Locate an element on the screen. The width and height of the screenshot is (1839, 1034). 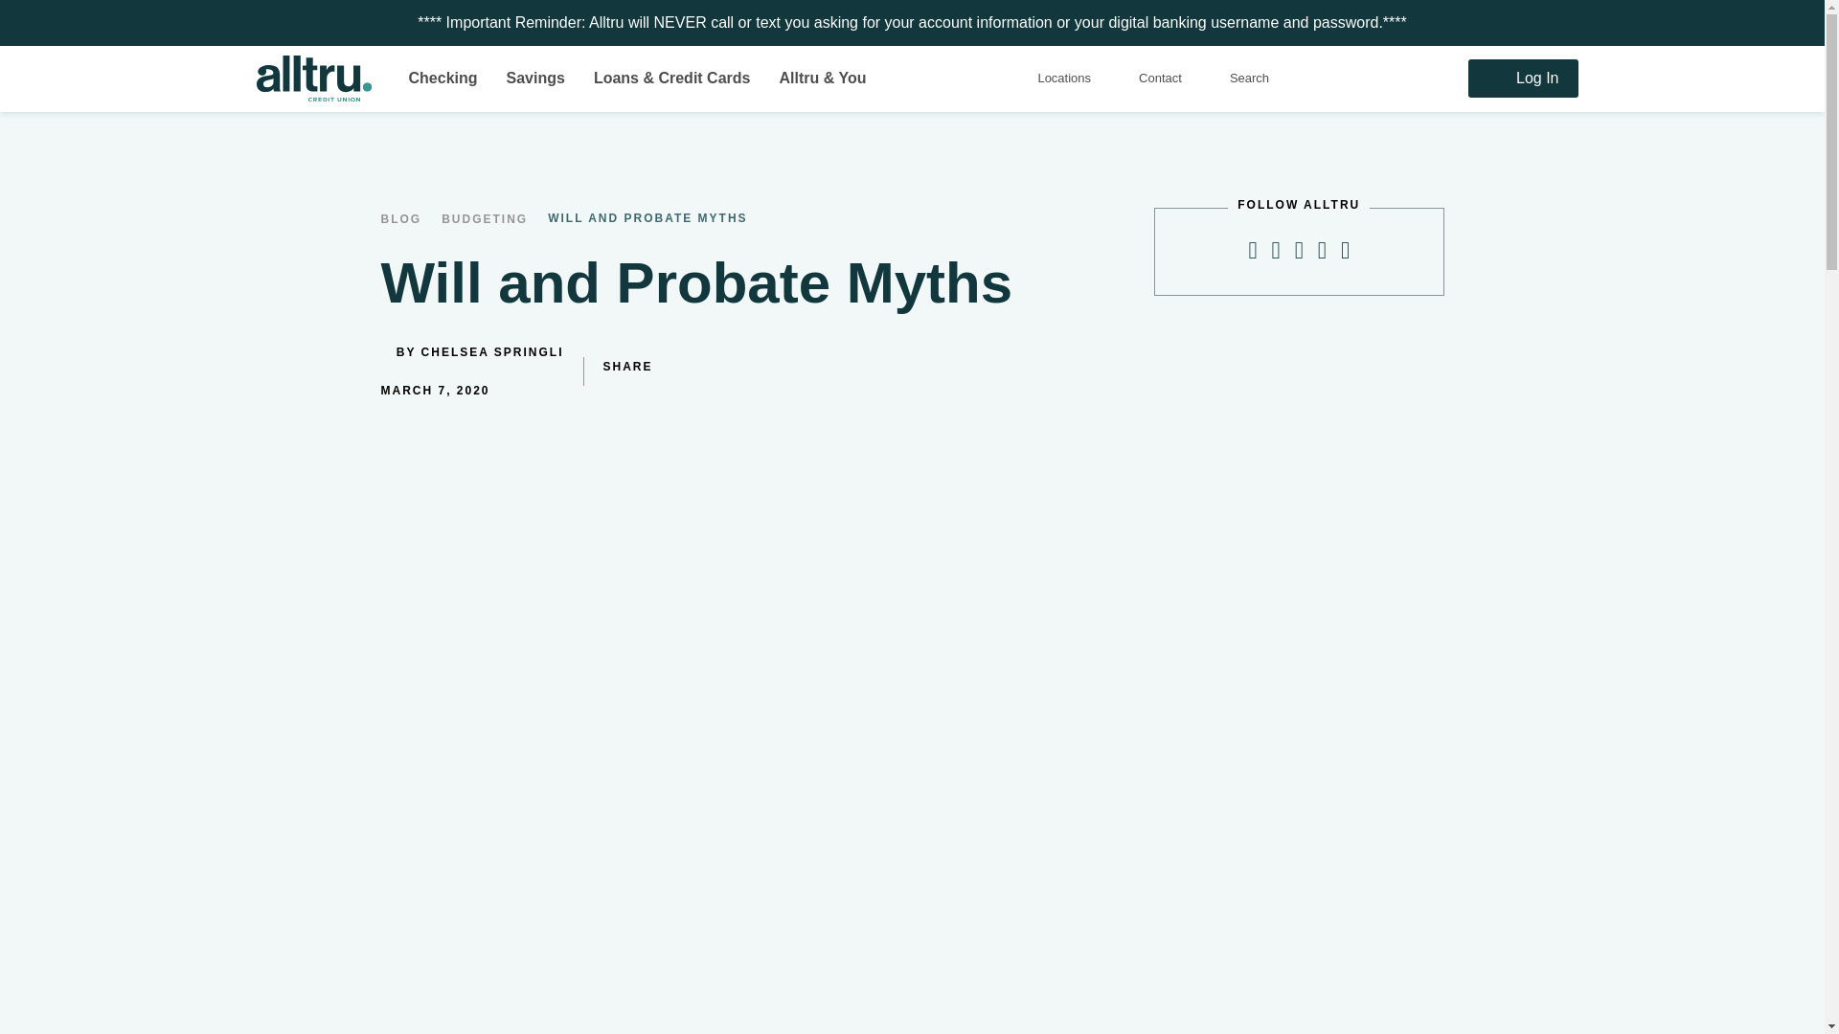
Checking is located at coordinates (437, 78).